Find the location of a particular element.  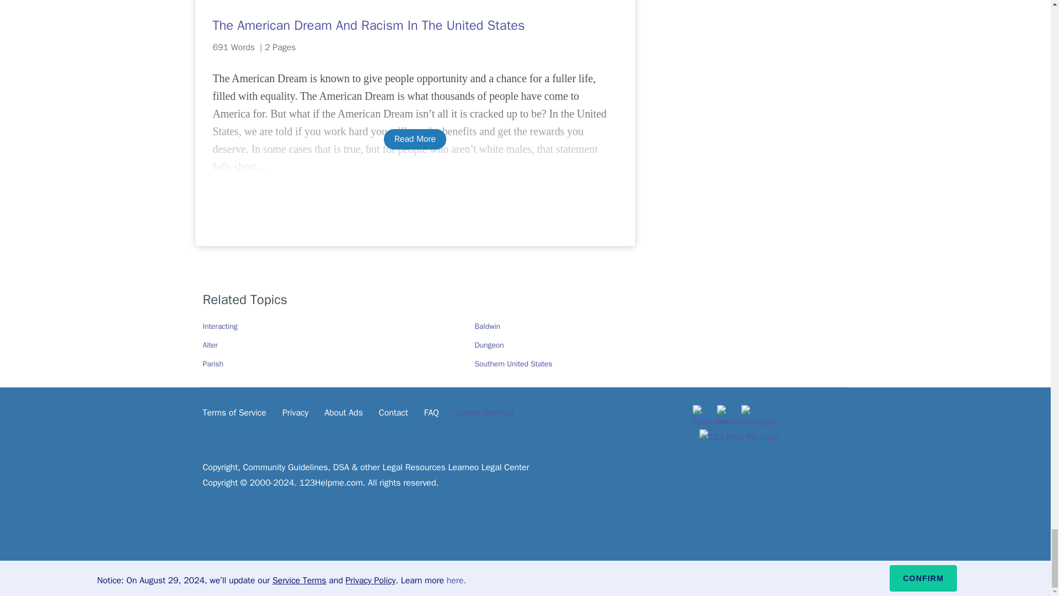

Southern United States is located at coordinates (513, 364).